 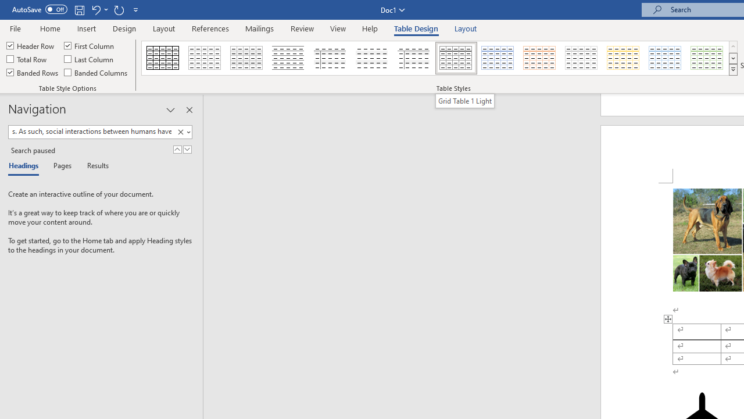 I want to click on Header Row, so click(x=31, y=45).